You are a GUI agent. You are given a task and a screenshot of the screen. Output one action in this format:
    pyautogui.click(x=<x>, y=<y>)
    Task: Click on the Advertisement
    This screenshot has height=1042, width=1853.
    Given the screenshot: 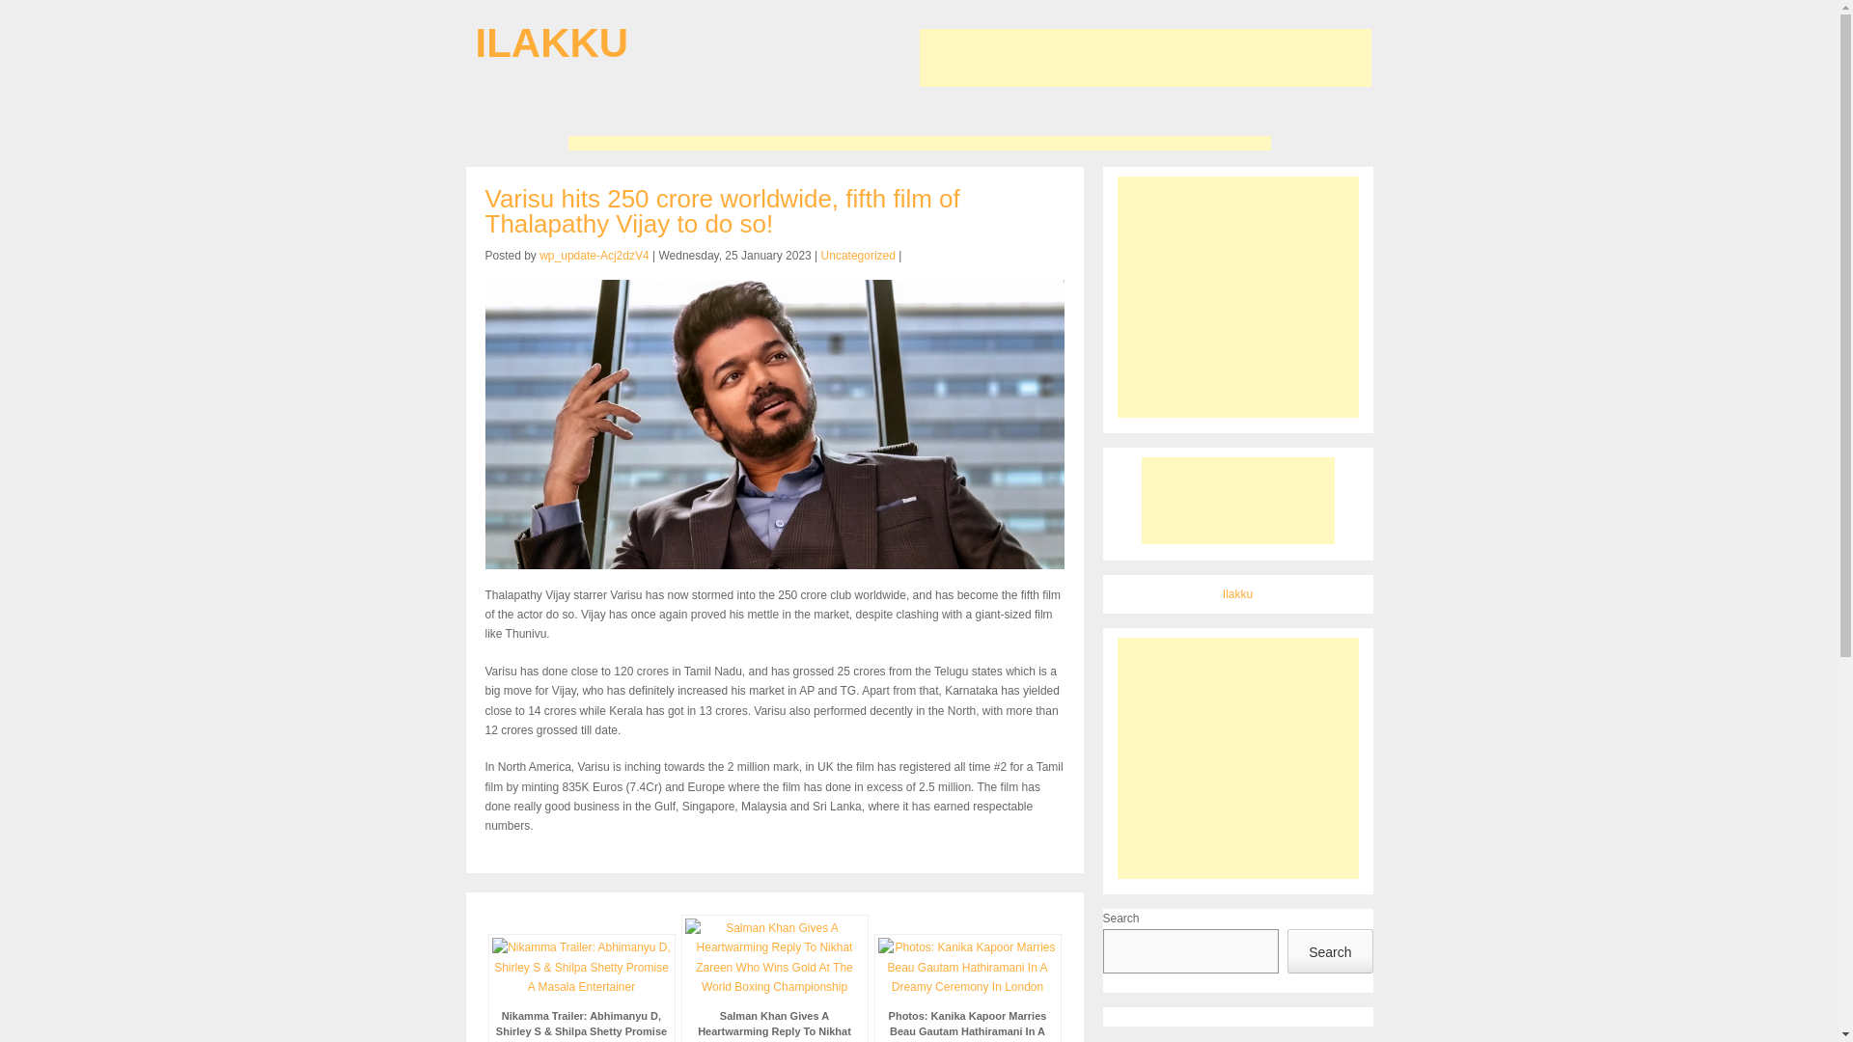 What is the action you would take?
    pyautogui.click(x=918, y=143)
    